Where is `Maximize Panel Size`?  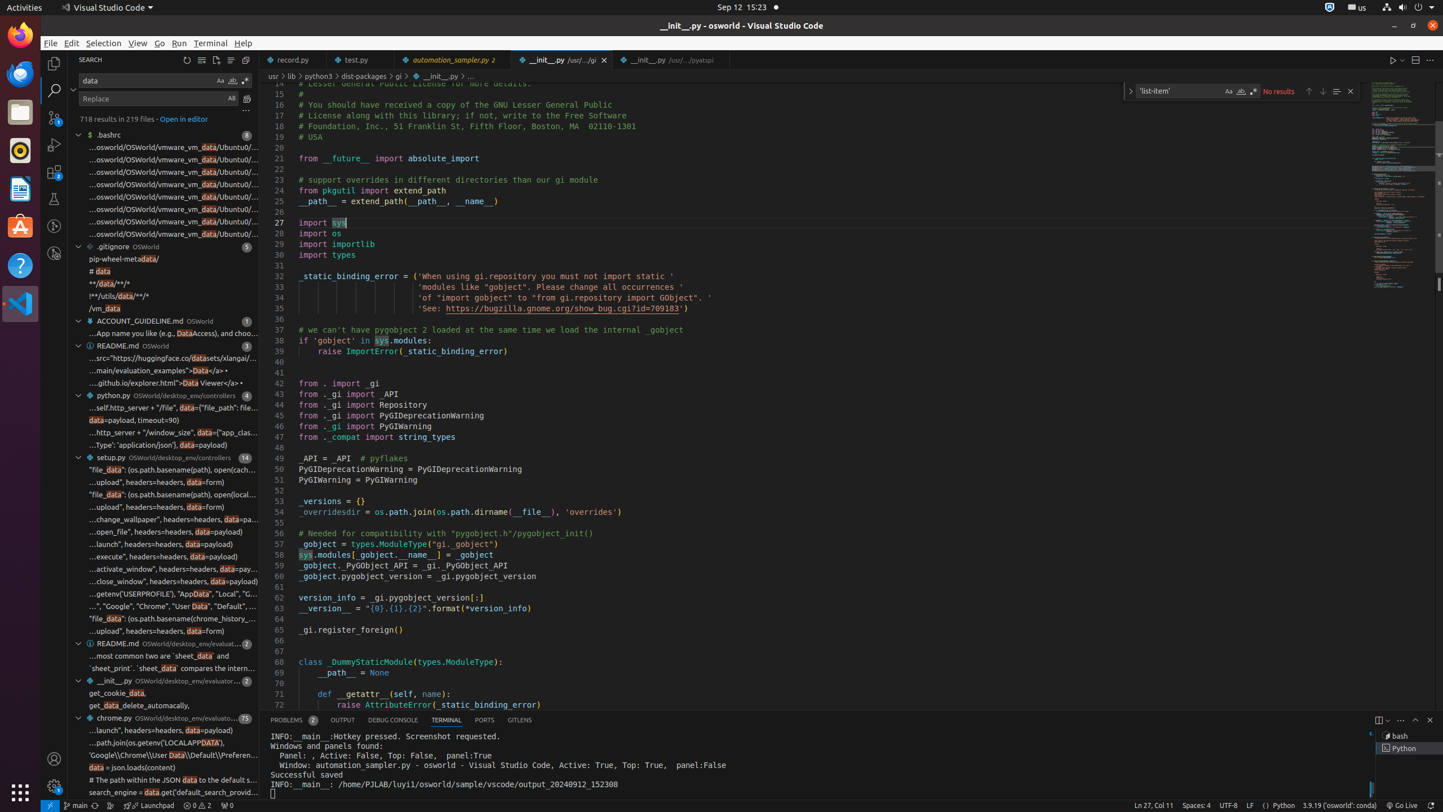
Maximize Panel Size is located at coordinates (1415, 720).